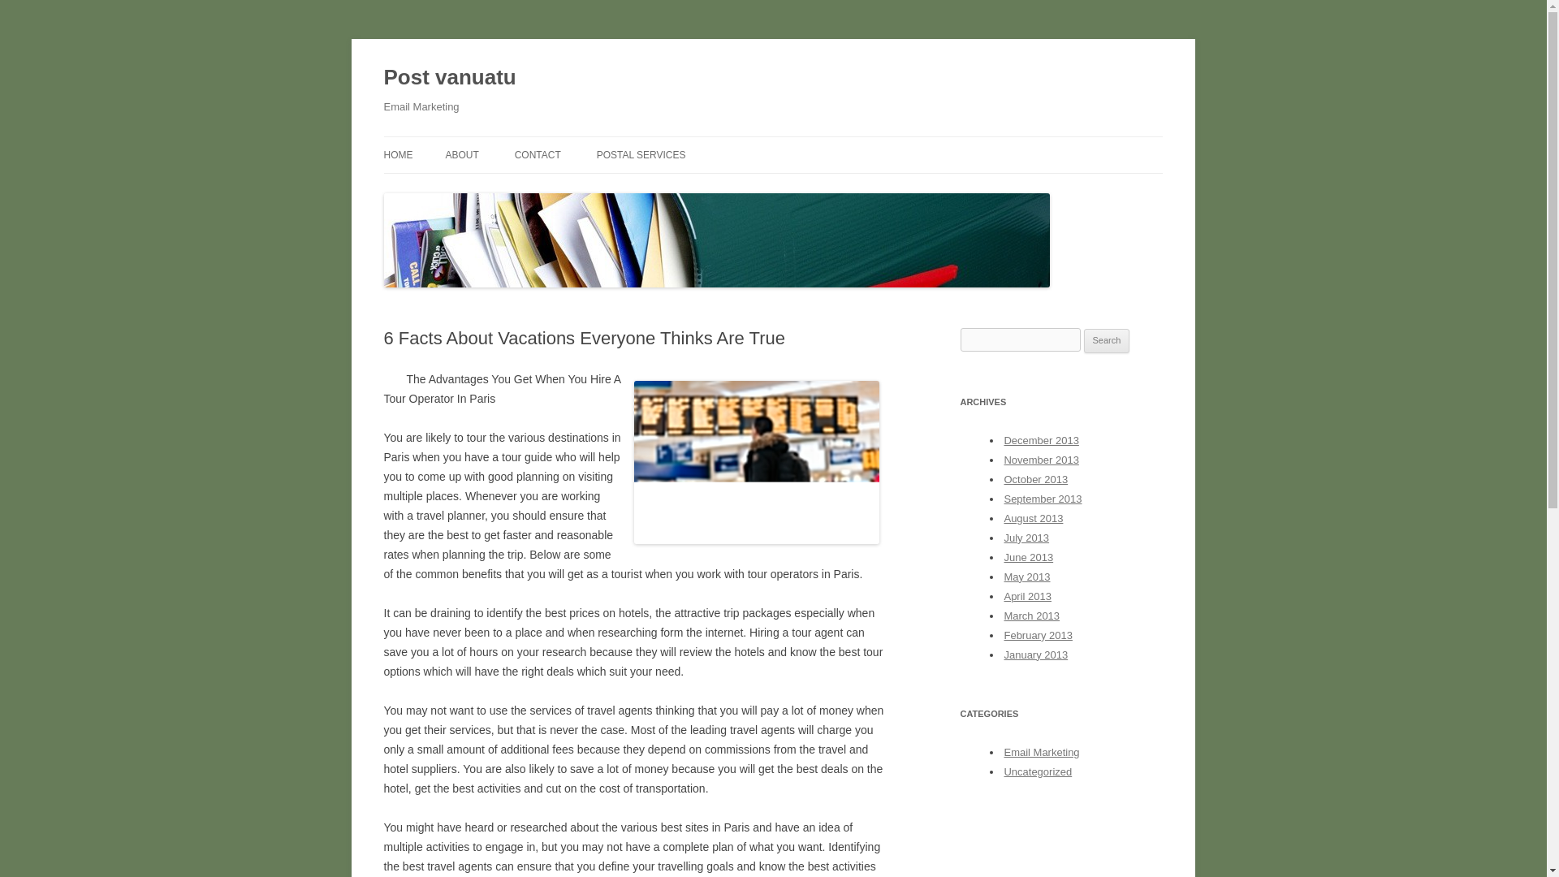  What do you see at coordinates (1038, 635) in the screenshot?
I see `February 2013` at bounding box center [1038, 635].